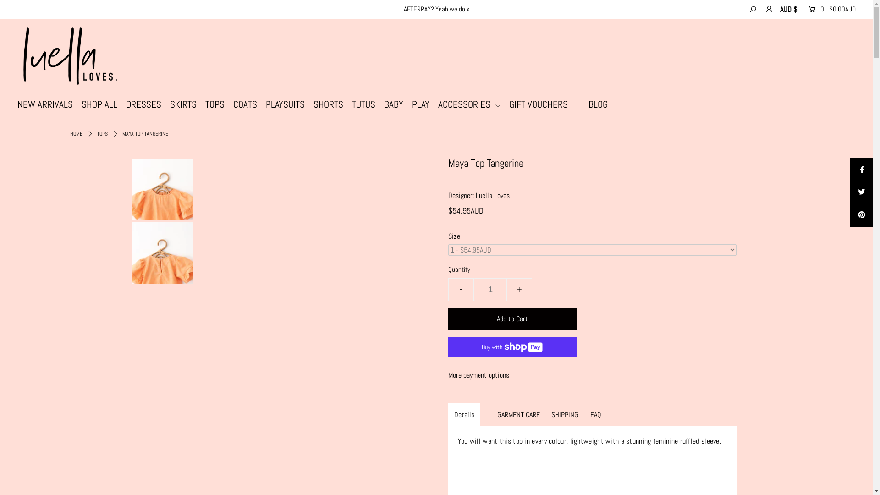  I want to click on PLAYSUITS, so click(289, 104).